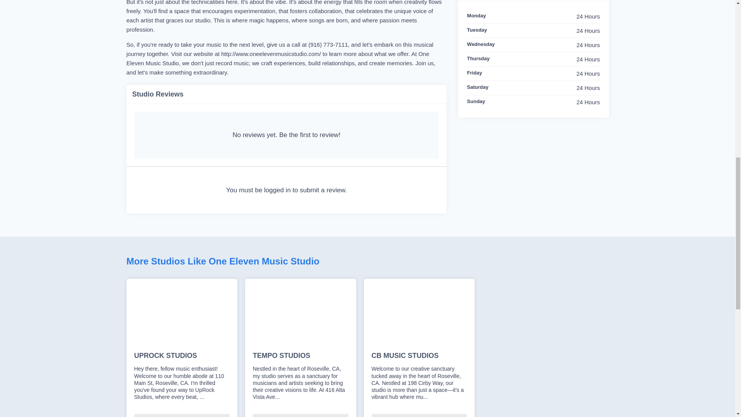 The height and width of the screenshot is (417, 741). What do you see at coordinates (300, 356) in the screenshot?
I see `TEMPO STUDIOS` at bounding box center [300, 356].